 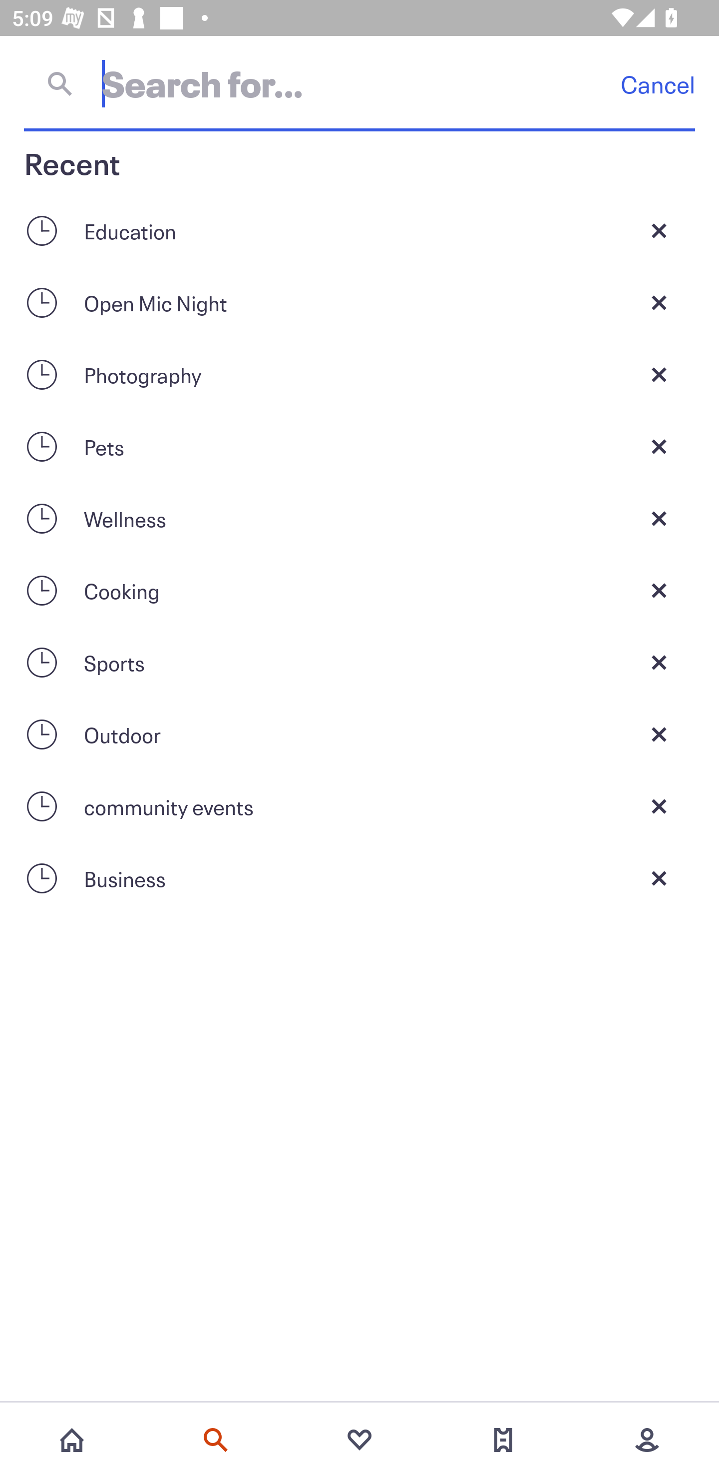 I want to click on Cancel, so click(x=658, y=84).